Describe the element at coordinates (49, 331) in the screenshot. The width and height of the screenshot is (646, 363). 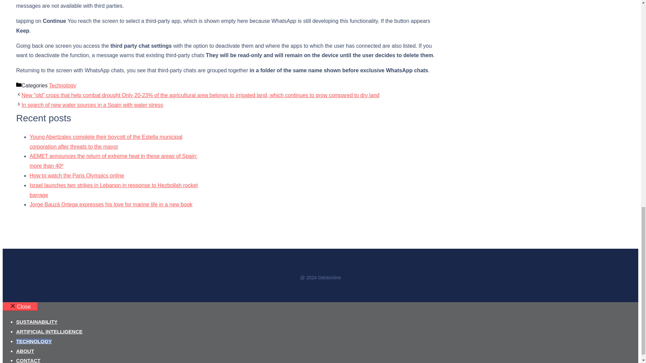
I see `ARTIFICIAL INTELLIGENCE` at that location.